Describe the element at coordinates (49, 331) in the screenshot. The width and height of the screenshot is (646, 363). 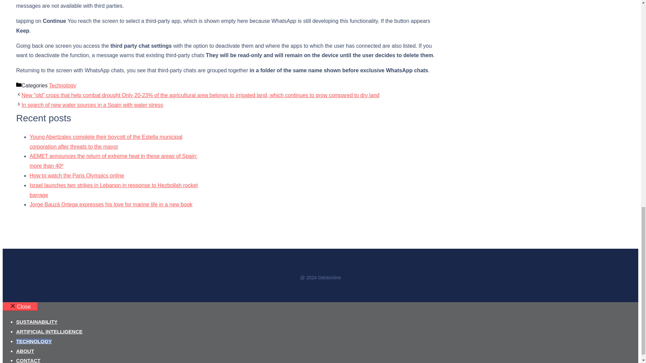
I see `ARTIFICIAL INTELLIGENCE` at that location.